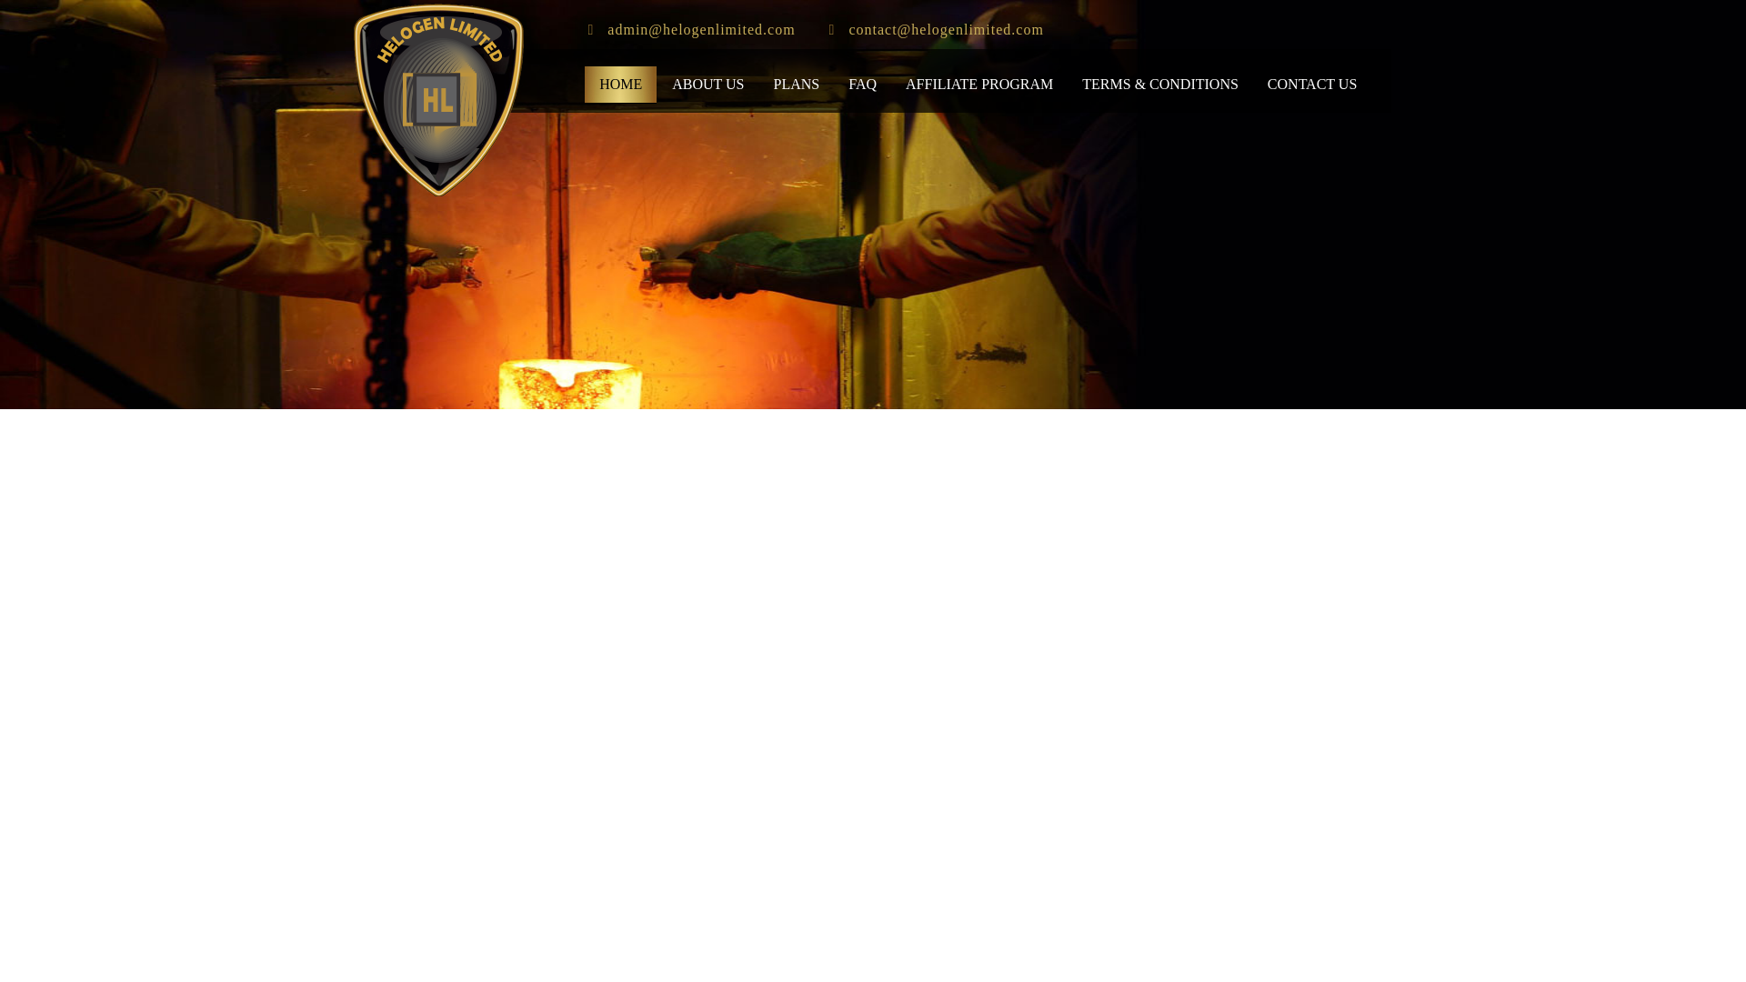 The image size is (1746, 982). Describe the element at coordinates (797, 85) in the screenshot. I see `PLANS` at that location.